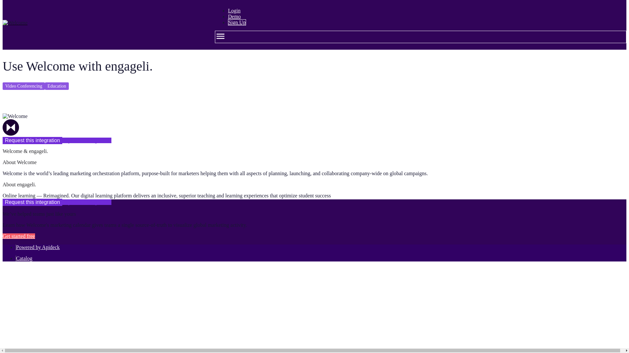  I want to click on Welcome, so click(15, 23).